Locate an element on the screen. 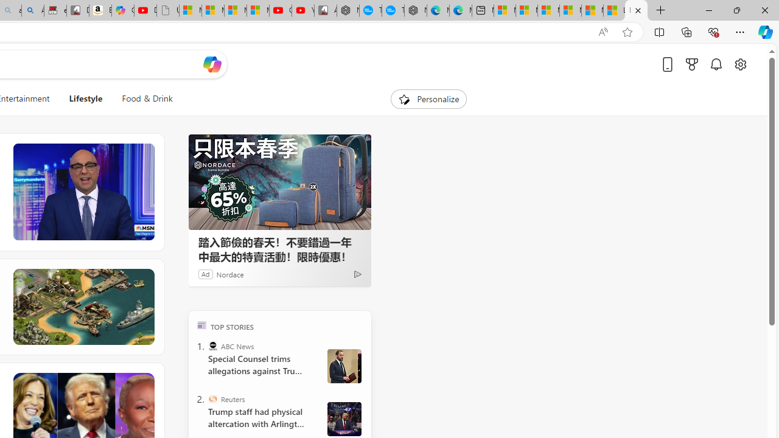  Nordace - My Account is located at coordinates (348, 11).